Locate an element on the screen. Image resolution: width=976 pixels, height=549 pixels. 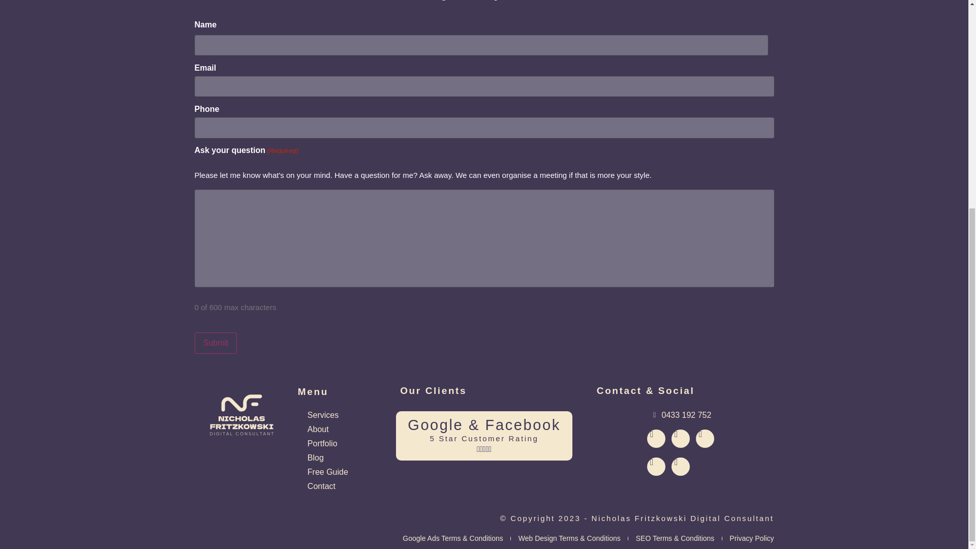
Blog is located at coordinates (311, 457).